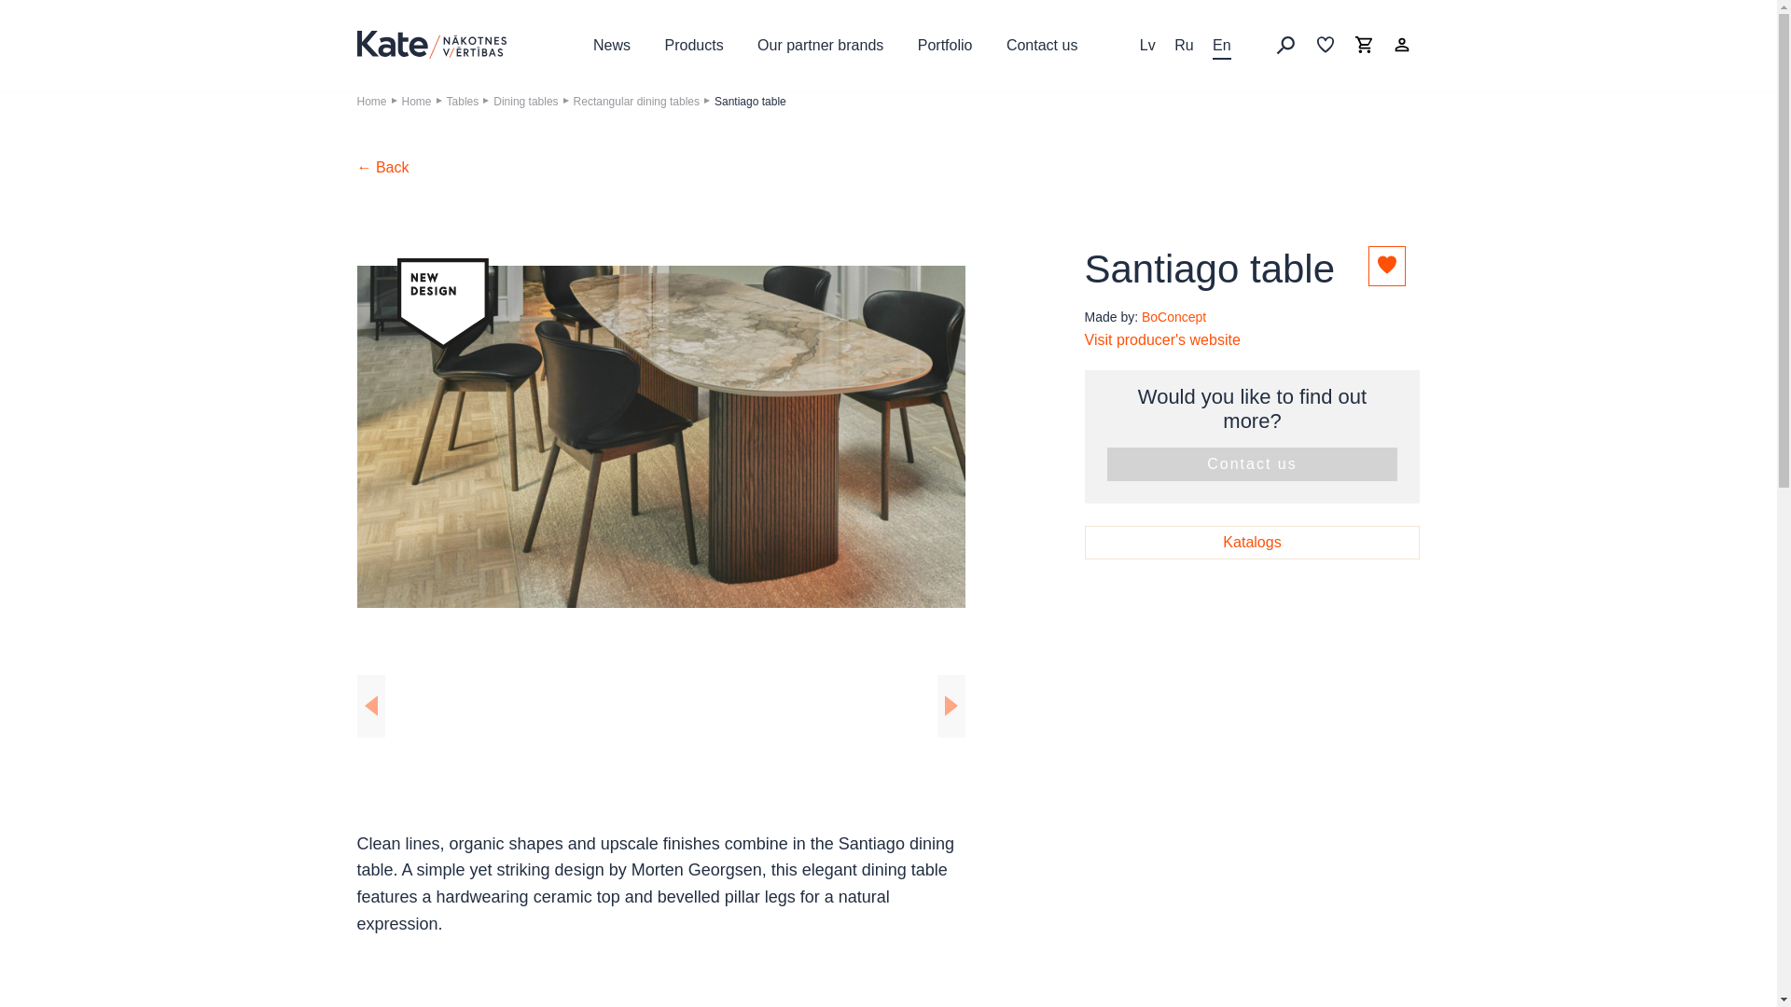 The image size is (1791, 1007). Describe the element at coordinates (694, 46) in the screenshot. I see `Products` at that location.